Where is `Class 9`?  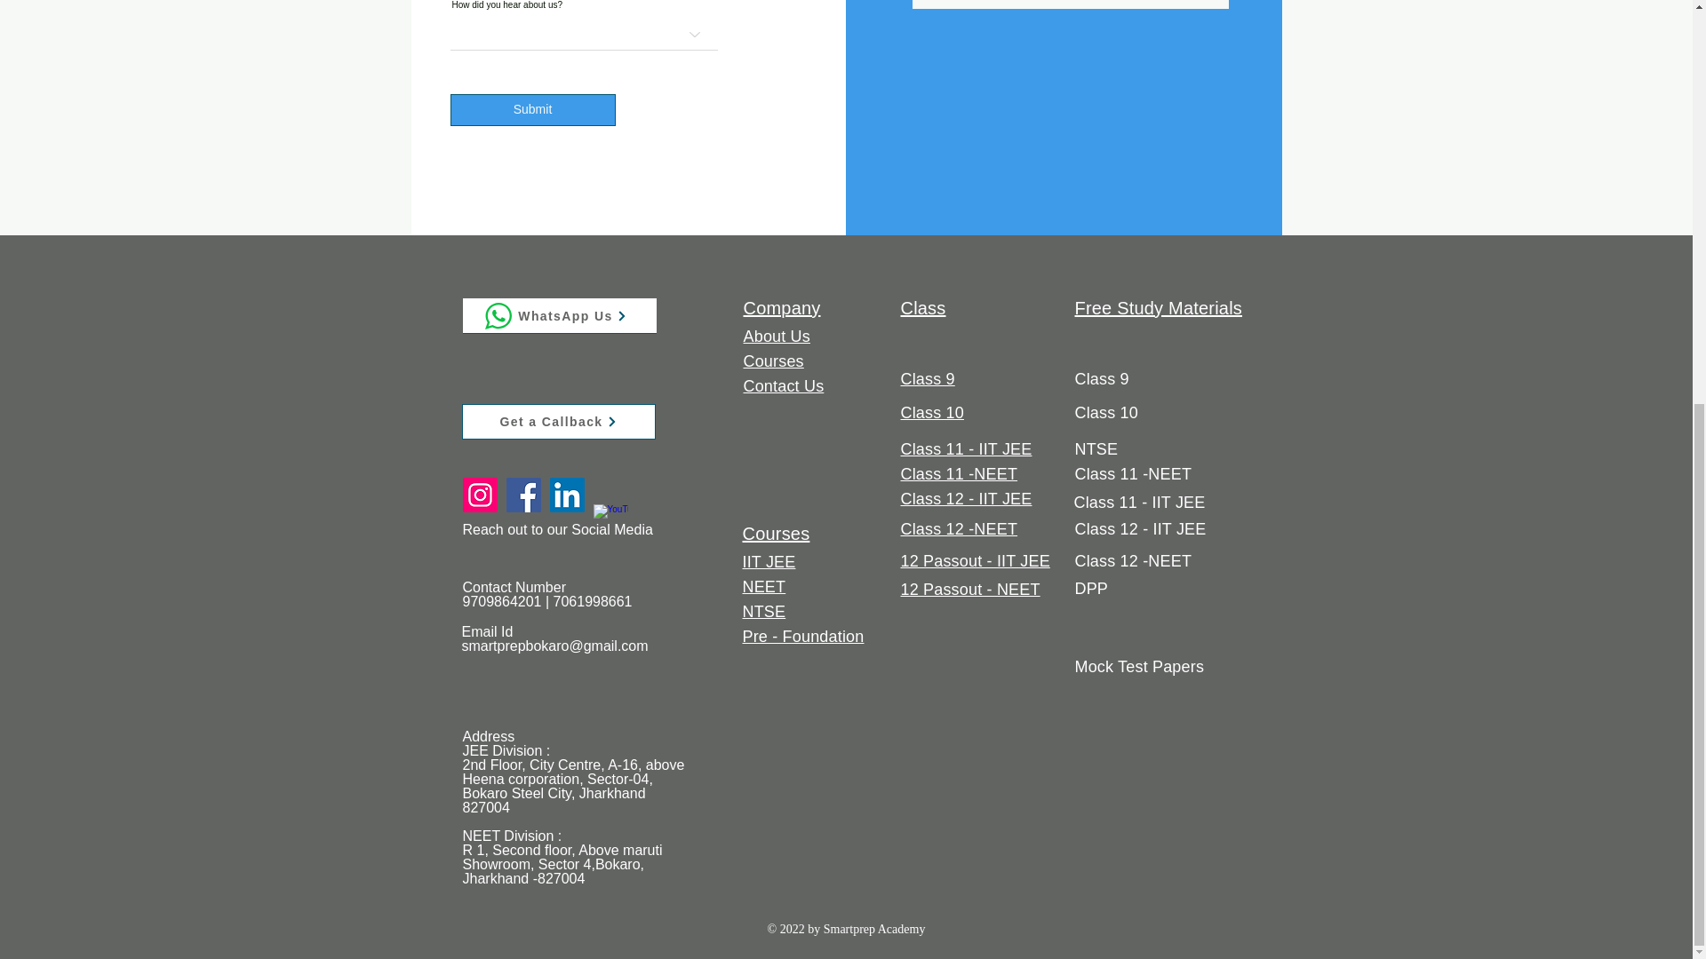 Class 9 is located at coordinates (928, 378).